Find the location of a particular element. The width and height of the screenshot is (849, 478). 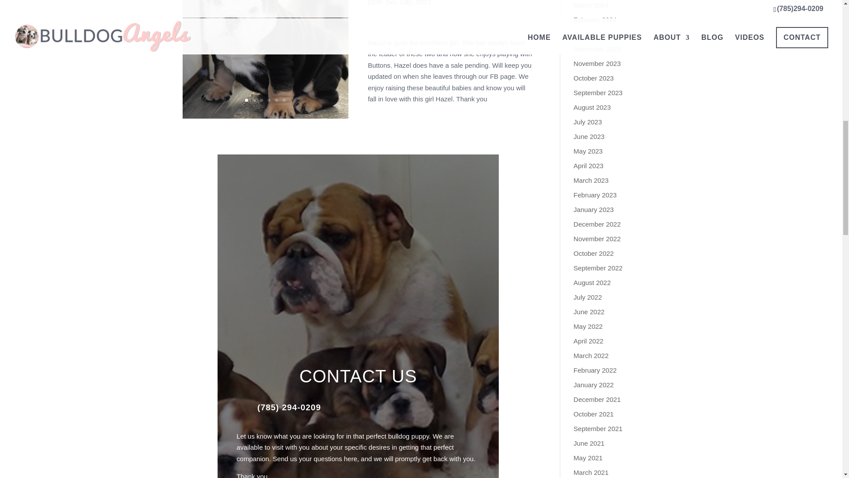

5 is located at coordinates (277, 100).